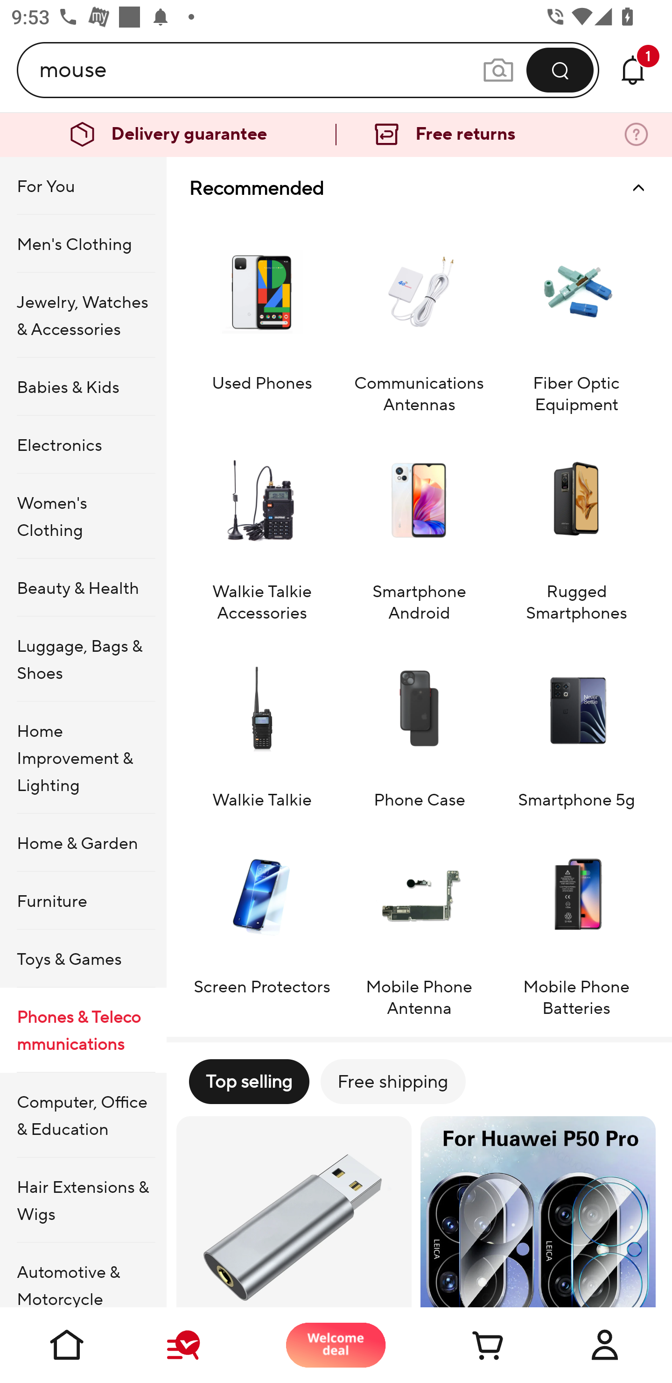 The height and width of the screenshot is (1383, 672). Describe the element at coordinates (261, 526) in the screenshot. I see `Walkie Talkie Accessories` at that location.